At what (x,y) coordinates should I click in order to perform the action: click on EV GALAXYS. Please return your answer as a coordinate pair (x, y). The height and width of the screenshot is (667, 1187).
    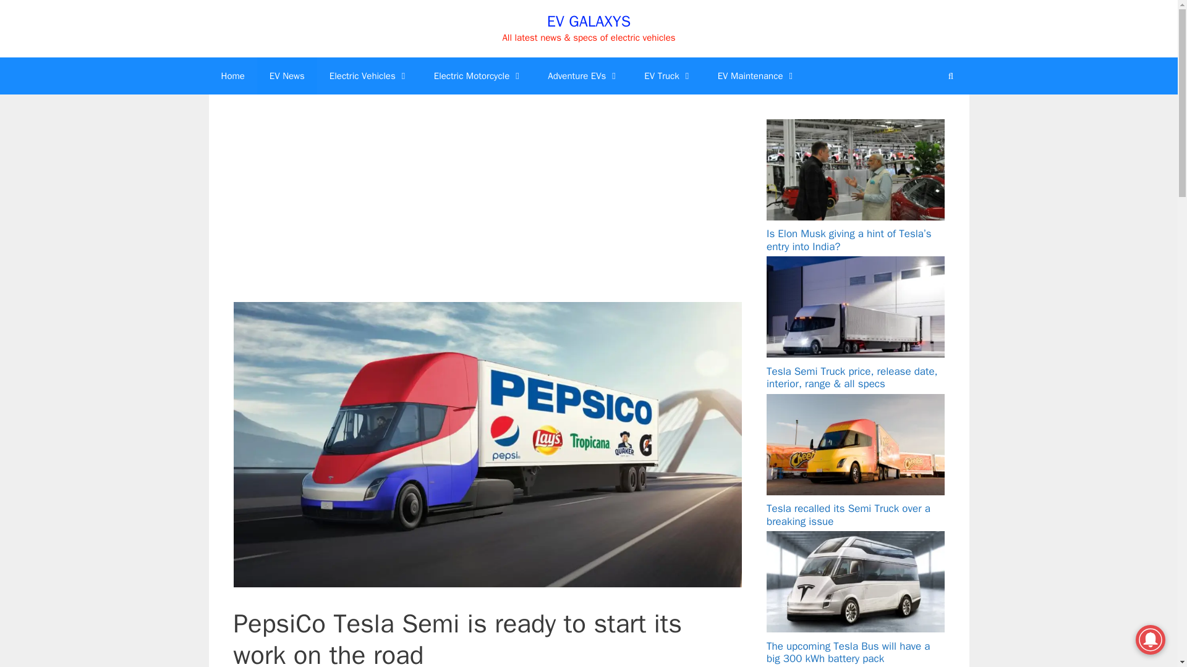
    Looking at the image, I should click on (589, 21).